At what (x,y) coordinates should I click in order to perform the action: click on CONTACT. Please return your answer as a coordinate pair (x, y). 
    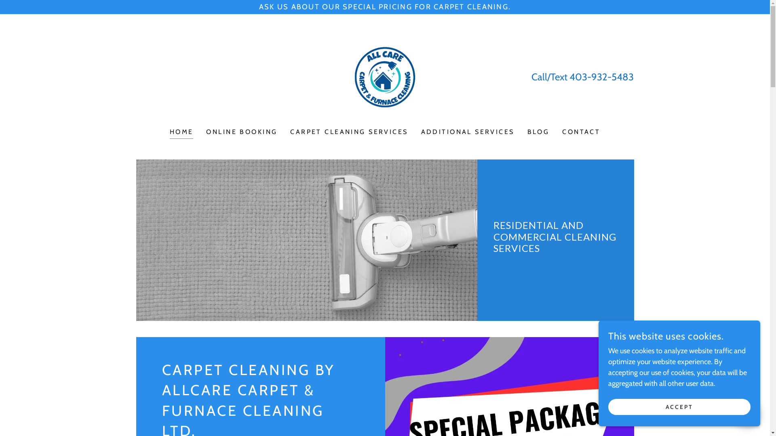
    Looking at the image, I should click on (581, 132).